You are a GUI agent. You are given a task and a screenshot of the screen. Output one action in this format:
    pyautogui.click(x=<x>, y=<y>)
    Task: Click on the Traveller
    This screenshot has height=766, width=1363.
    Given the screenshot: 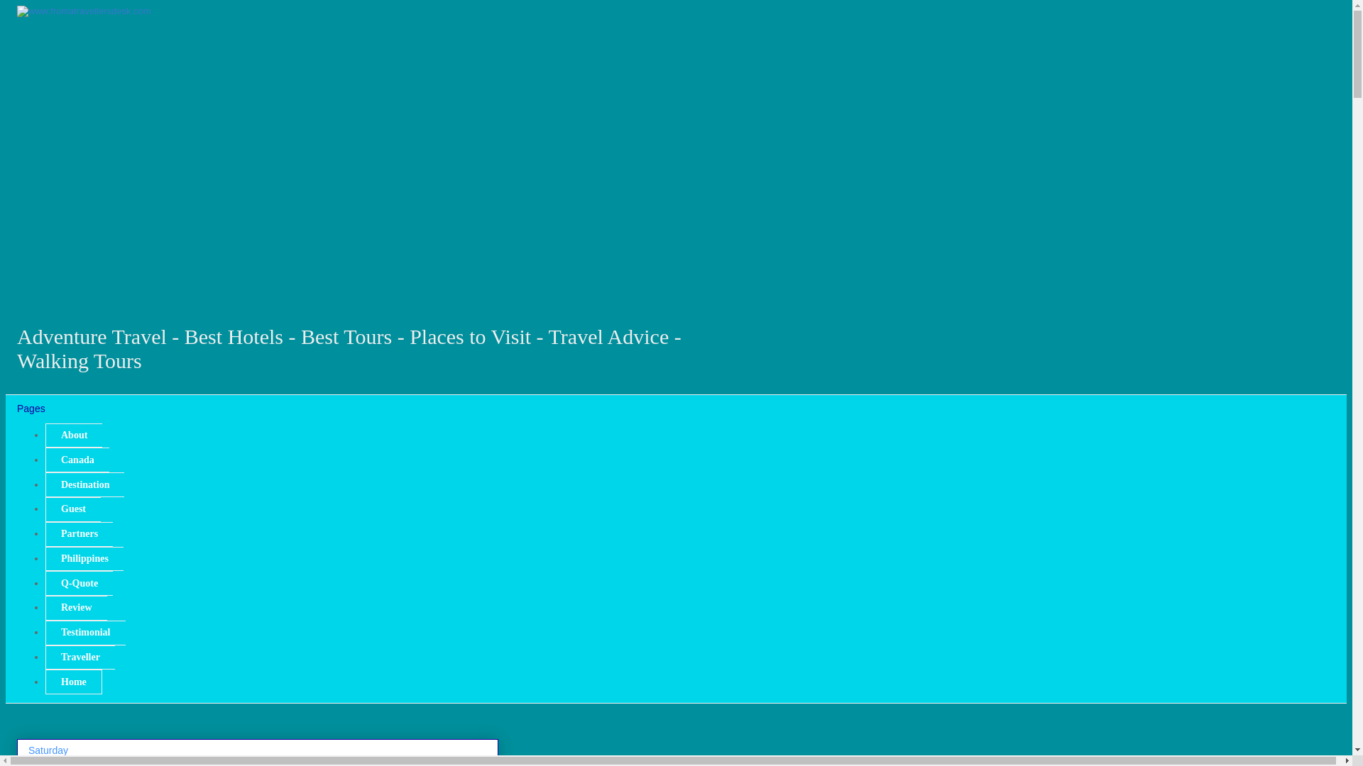 What is the action you would take?
    pyautogui.click(x=80, y=658)
    